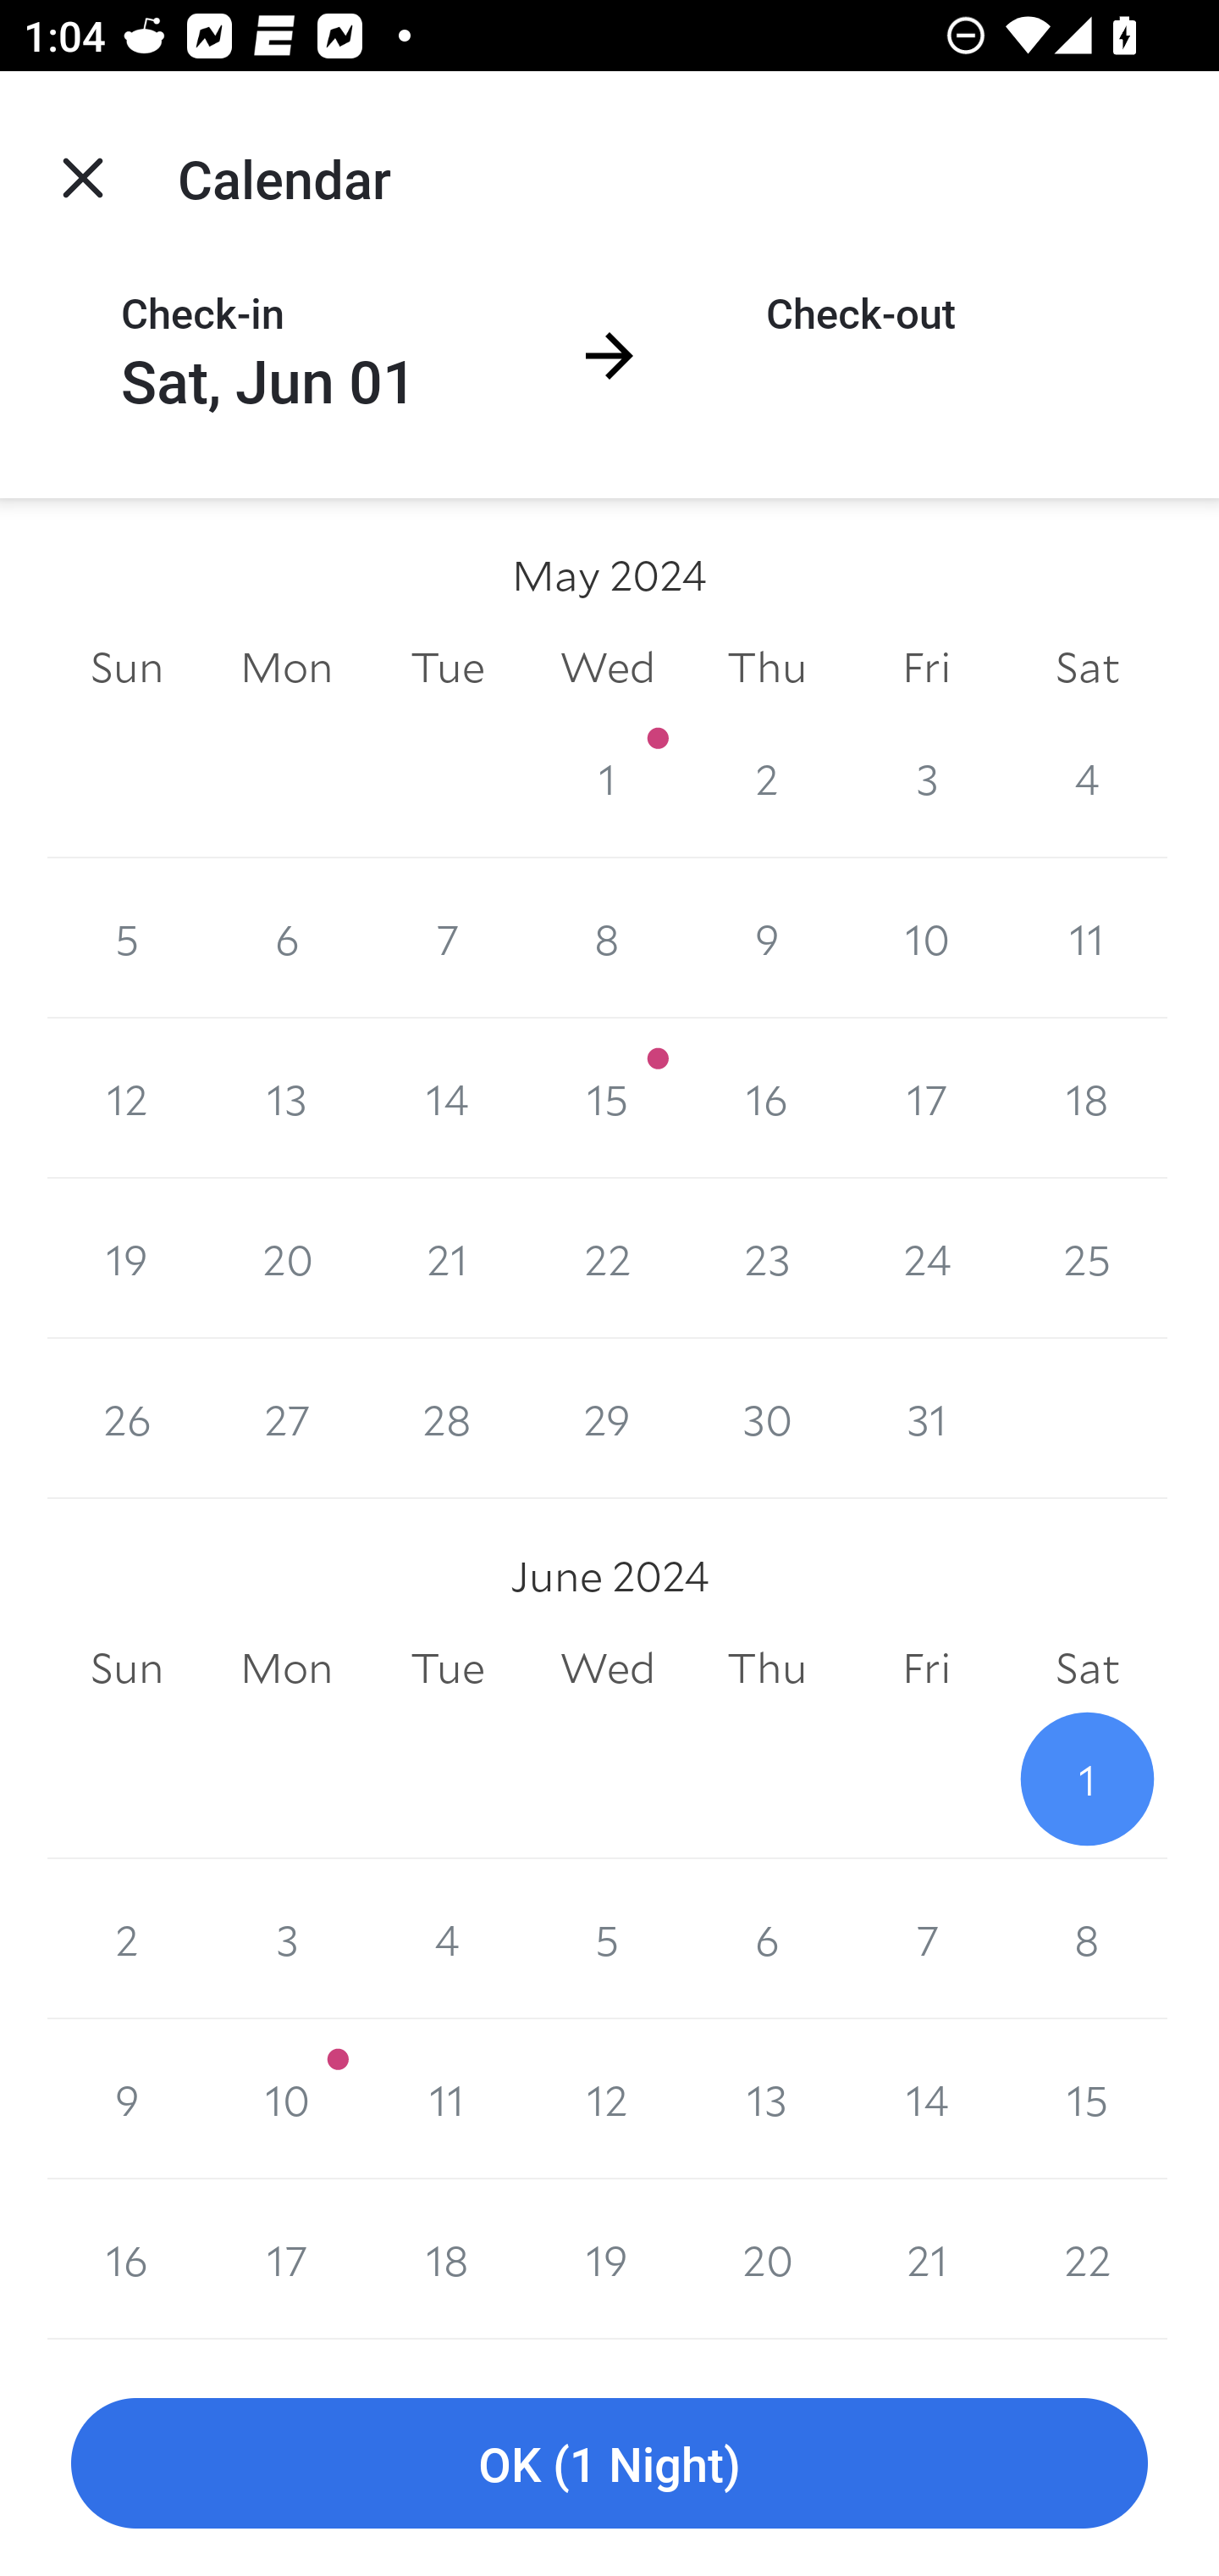  Describe the element at coordinates (608, 1939) in the screenshot. I see `5 5 June 2024` at that location.